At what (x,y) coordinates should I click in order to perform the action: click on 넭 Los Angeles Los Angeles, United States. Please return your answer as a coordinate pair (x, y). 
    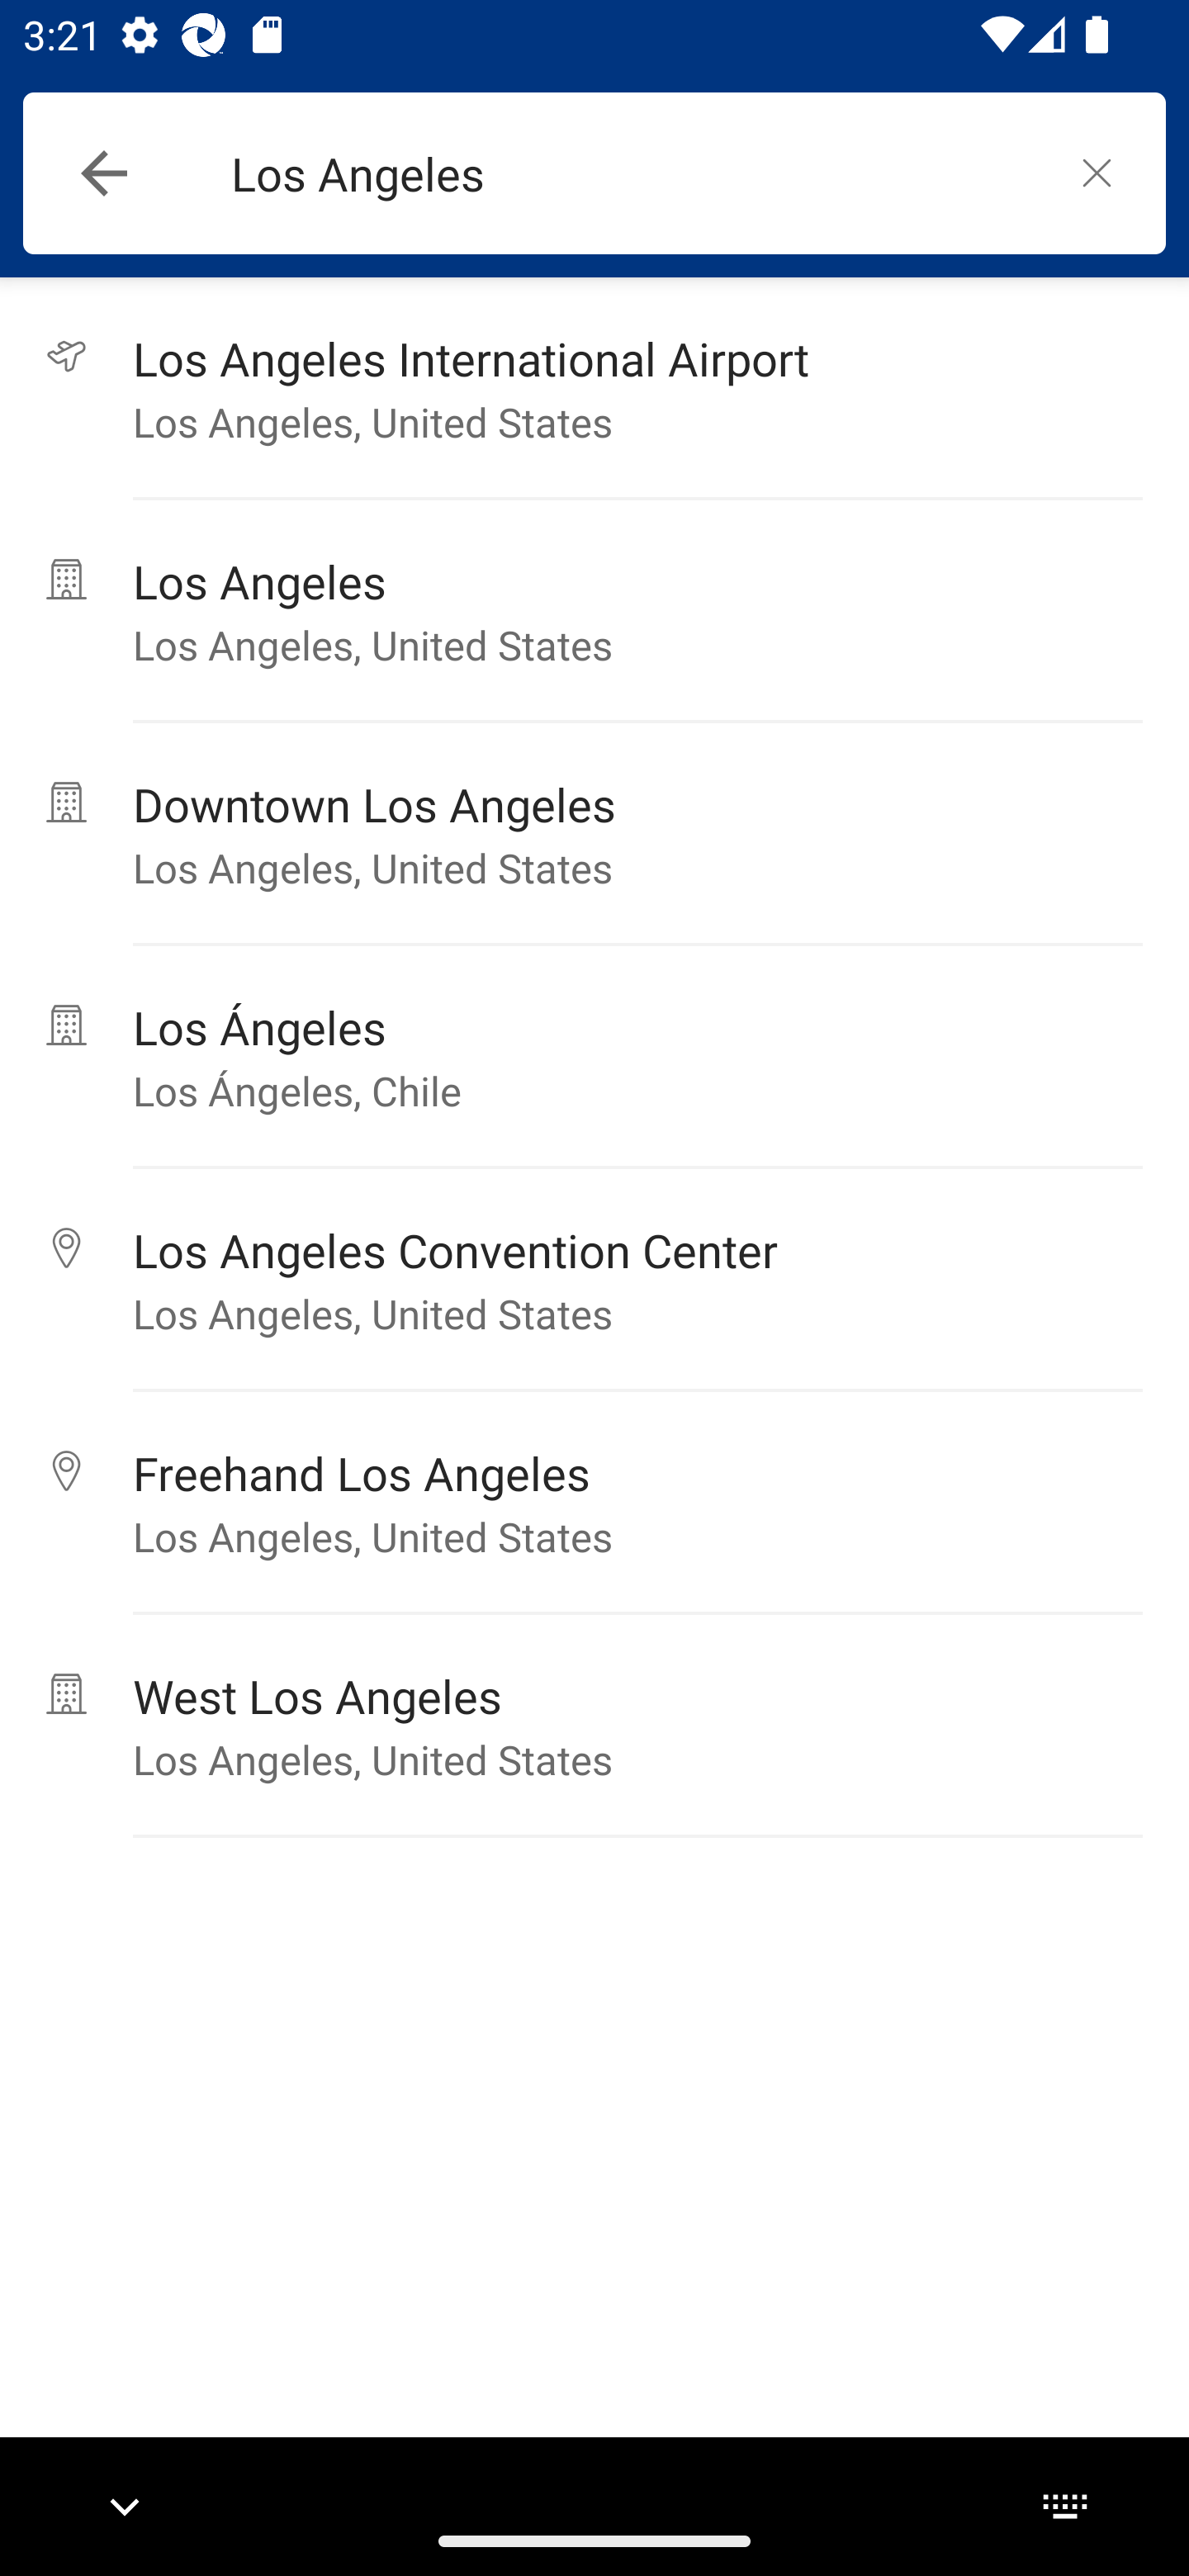
    Looking at the image, I should click on (594, 611).